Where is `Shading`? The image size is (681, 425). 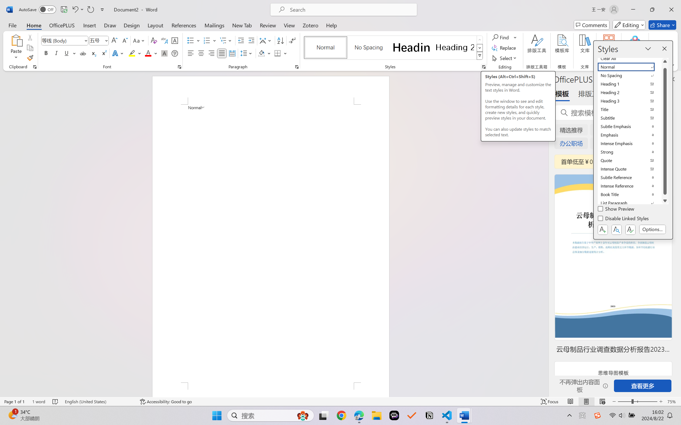 Shading is located at coordinates (264, 53).